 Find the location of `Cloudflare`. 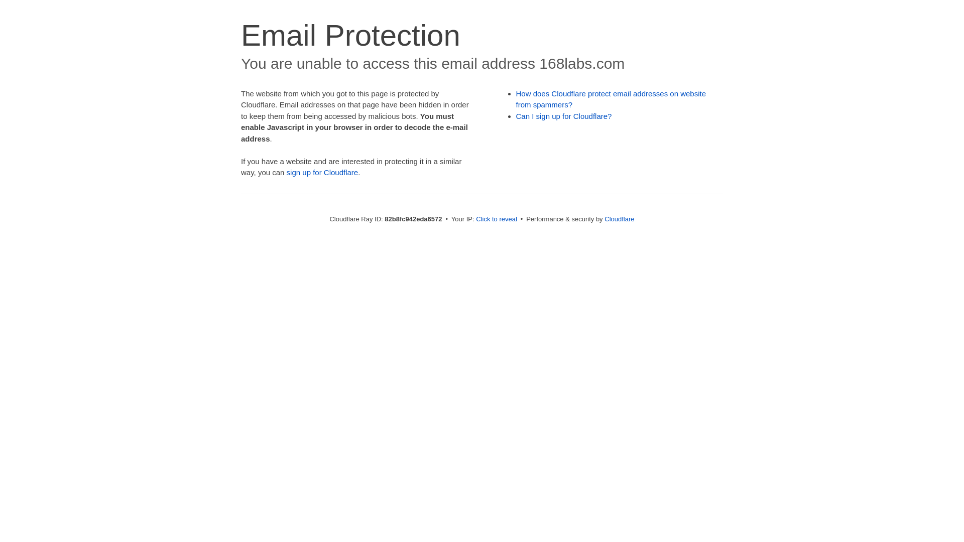

Cloudflare is located at coordinates (620, 219).